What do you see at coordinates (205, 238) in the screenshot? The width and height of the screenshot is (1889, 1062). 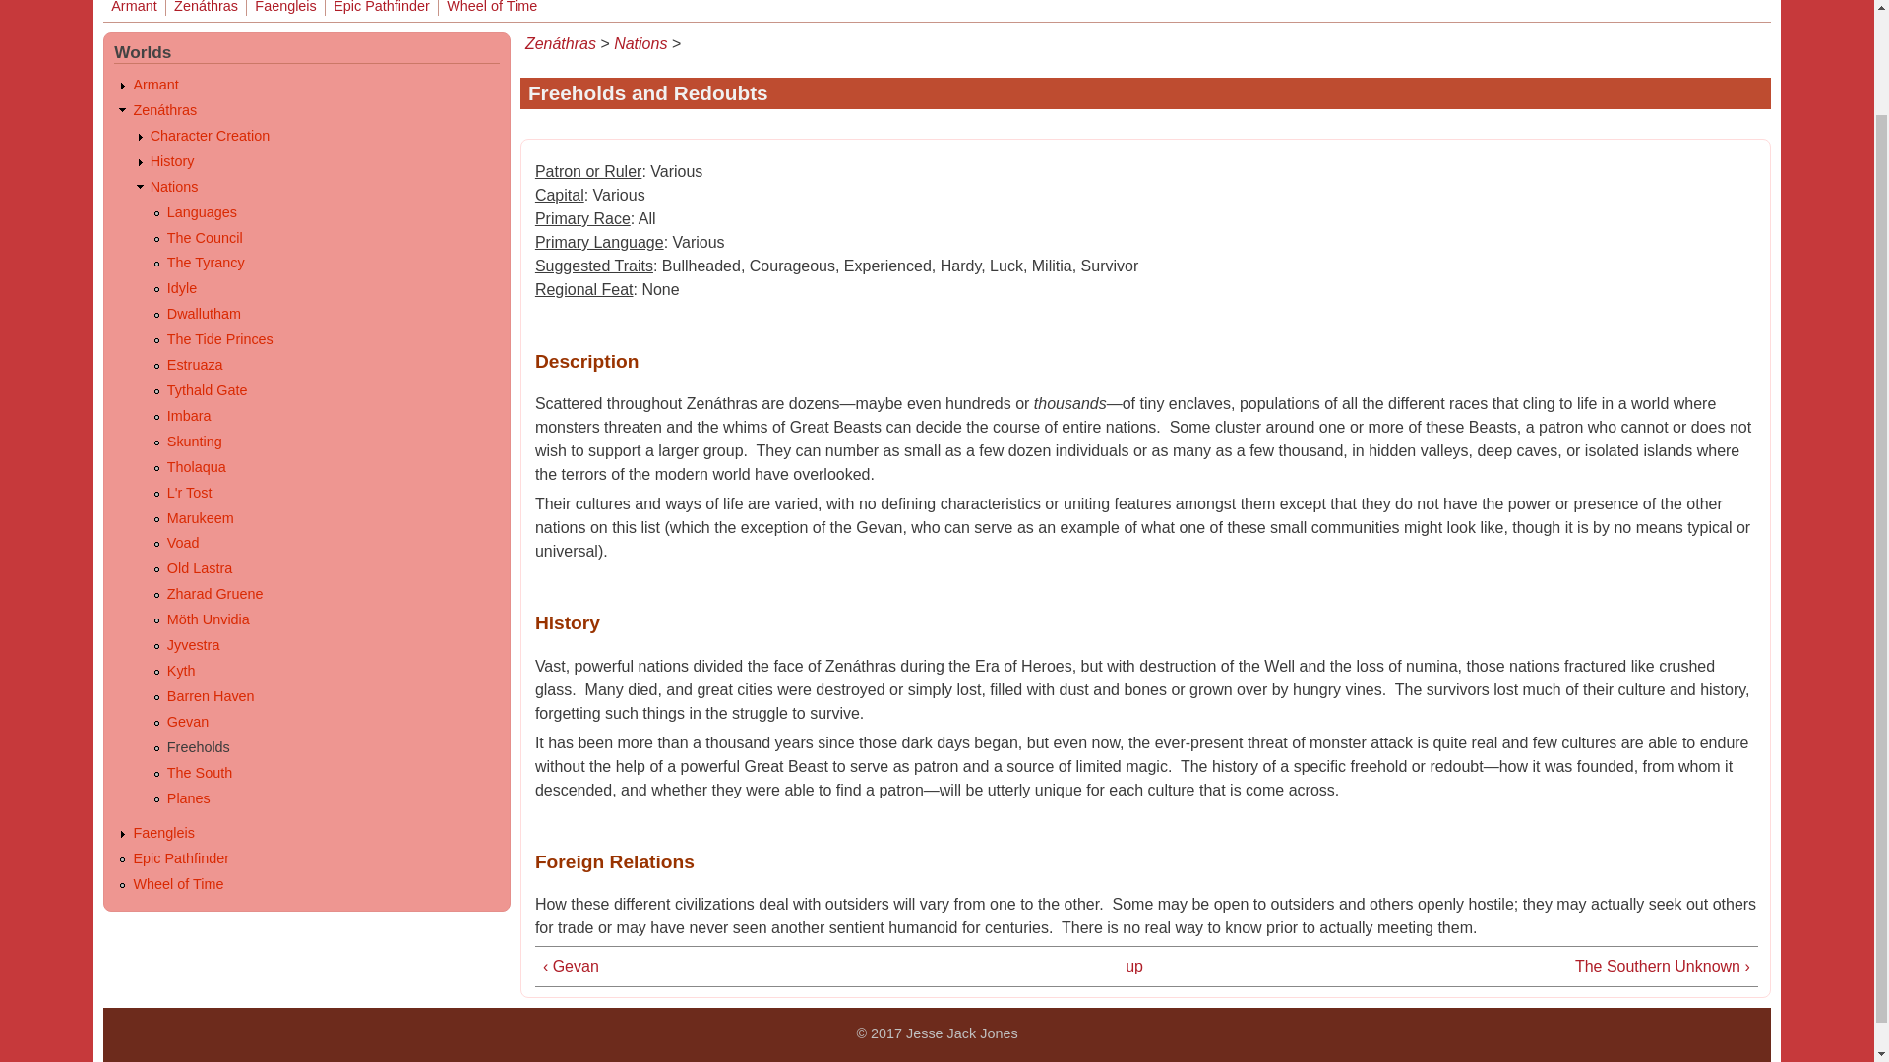 I see `The Council` at bounding box center [205, 238].